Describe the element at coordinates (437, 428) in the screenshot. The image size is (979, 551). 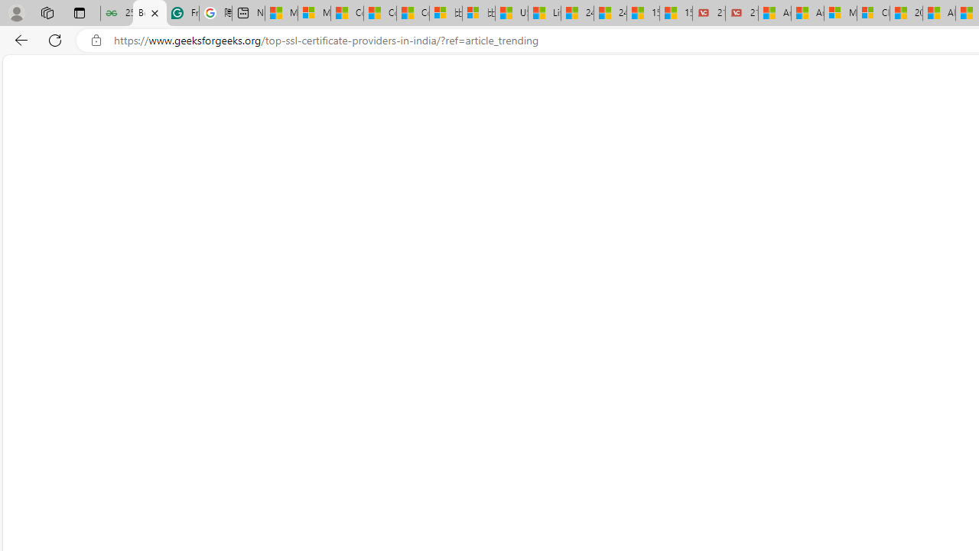
I see `AutomationID: bg5` at that location.